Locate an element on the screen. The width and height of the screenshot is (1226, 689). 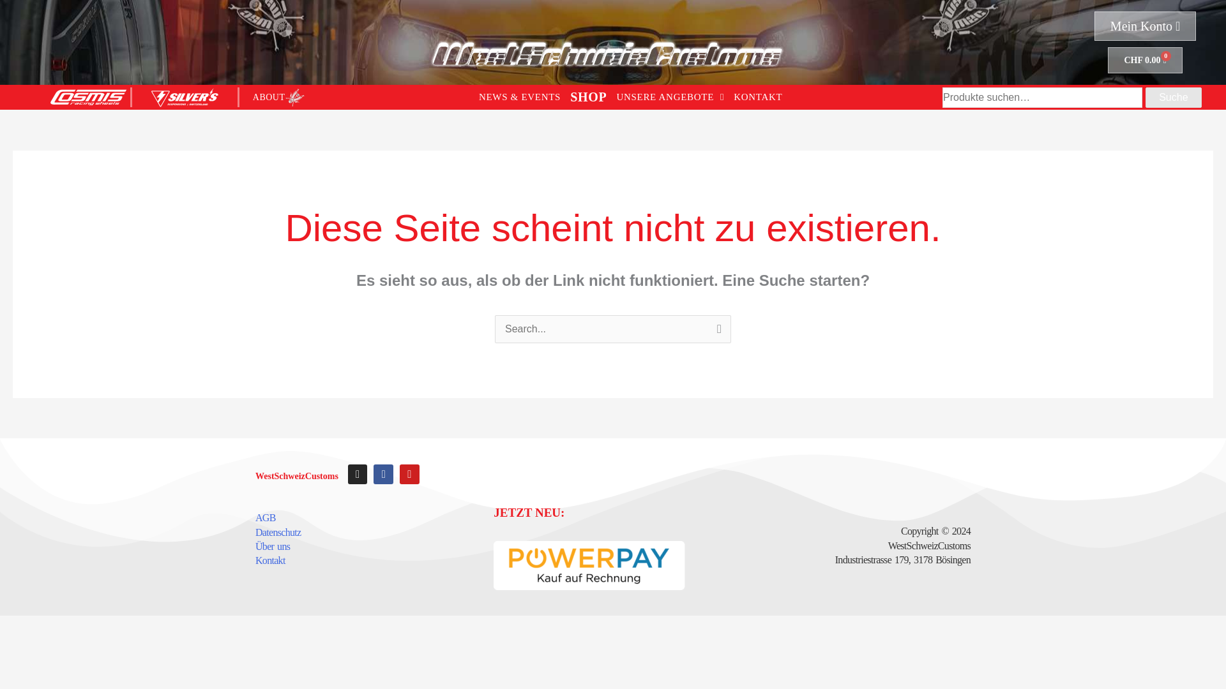
Suche is located at coordinates (358, 474).